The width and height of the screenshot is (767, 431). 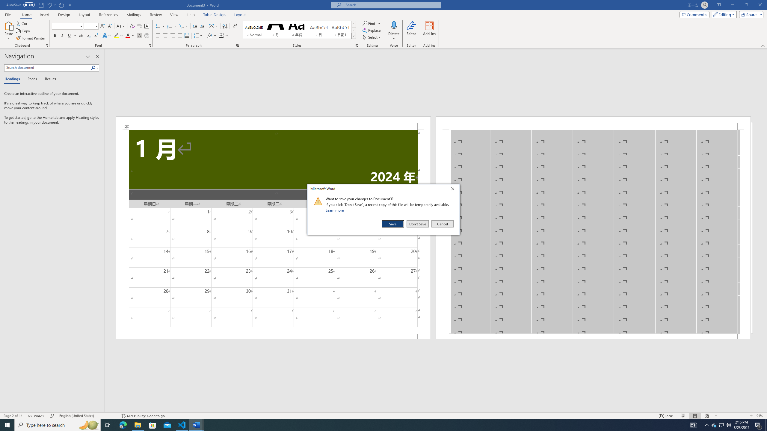 I want to click on Underline, so click(x=72, y=36).